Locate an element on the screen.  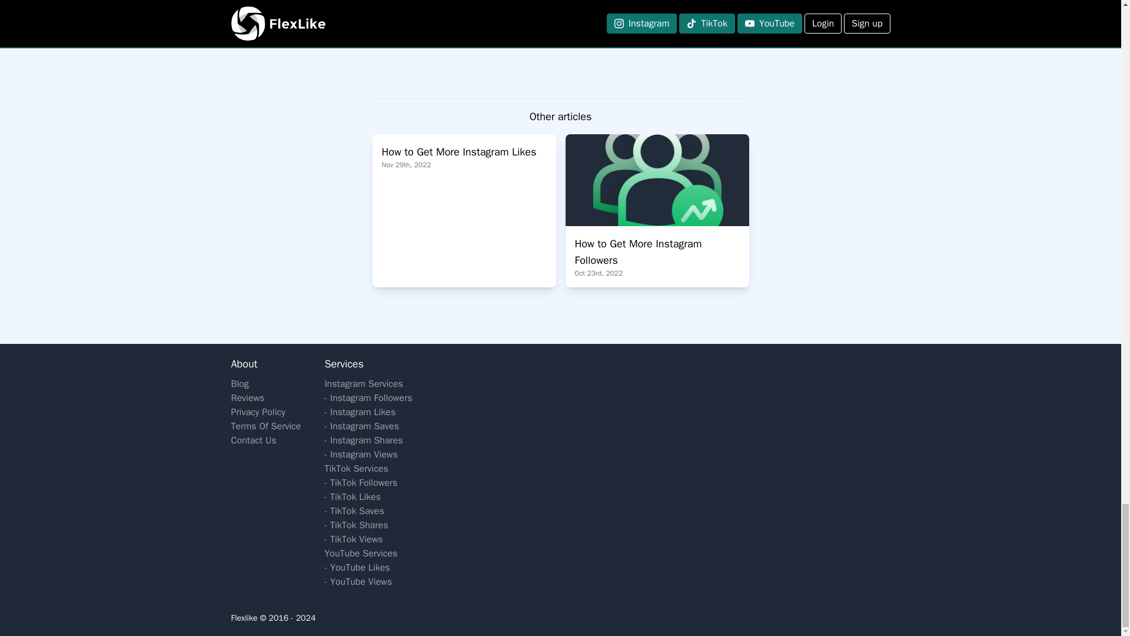
Reviews is located at coordinates (265, 398).